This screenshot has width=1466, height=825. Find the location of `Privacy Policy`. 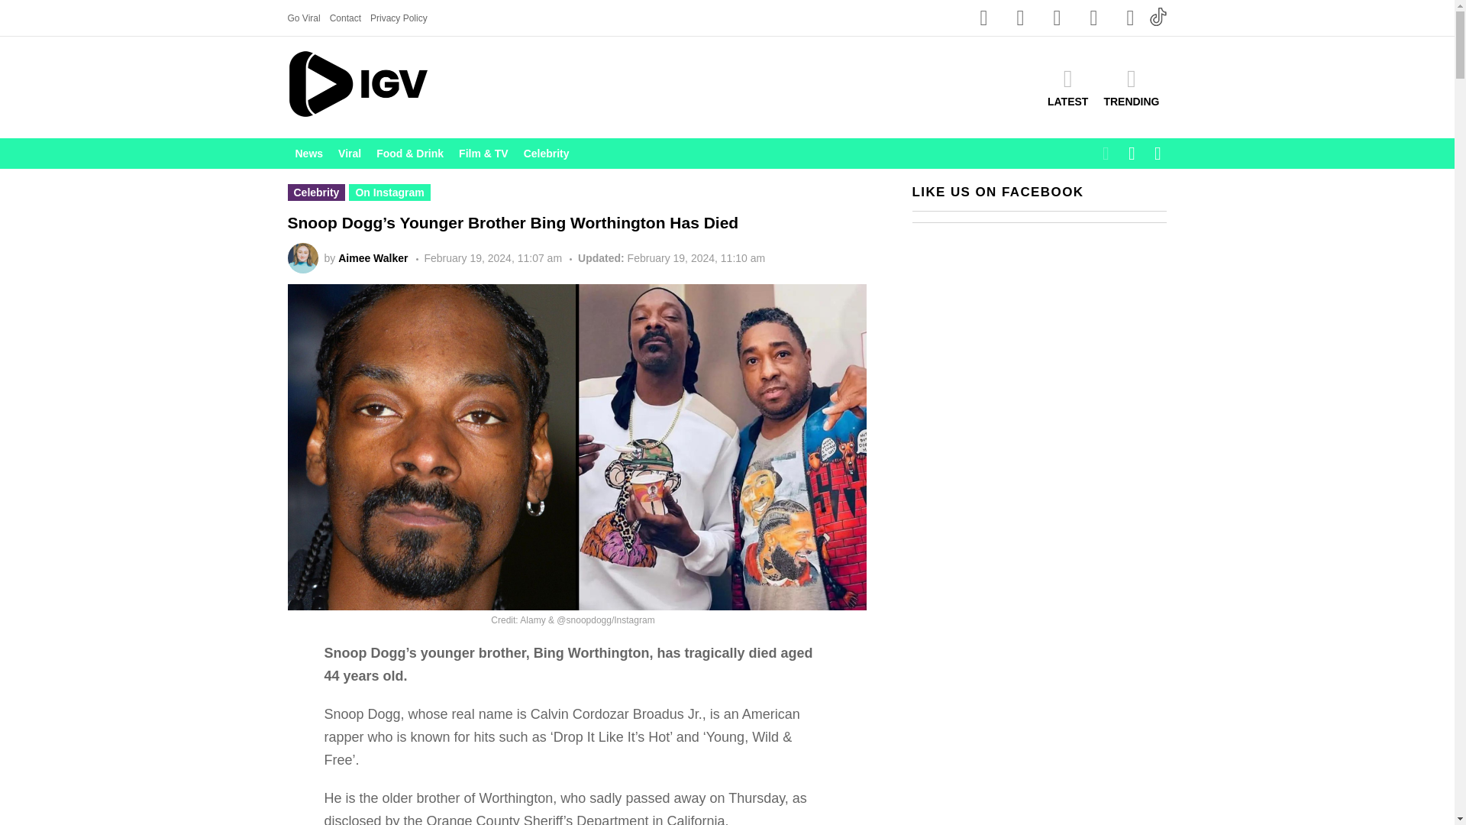

Privacy Policy is located at coordinates (399, 18).